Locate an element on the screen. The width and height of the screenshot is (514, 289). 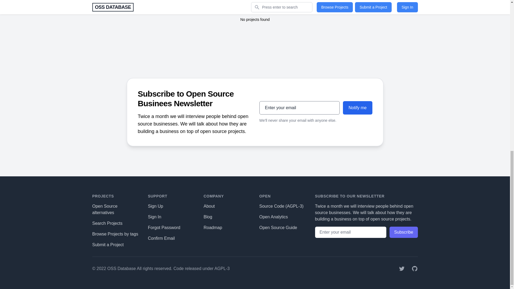
Sign In is located at coordinates (154, 216).